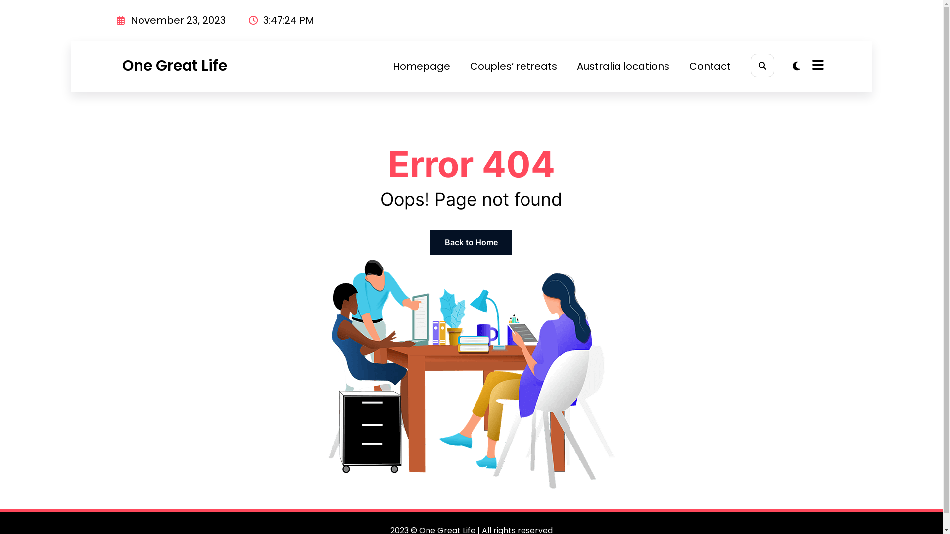 The image size is (950, 534). What do you see at coordinates (471, 242) in the screenshot?
I see `Back to Home` at bounding box center [471, 242].